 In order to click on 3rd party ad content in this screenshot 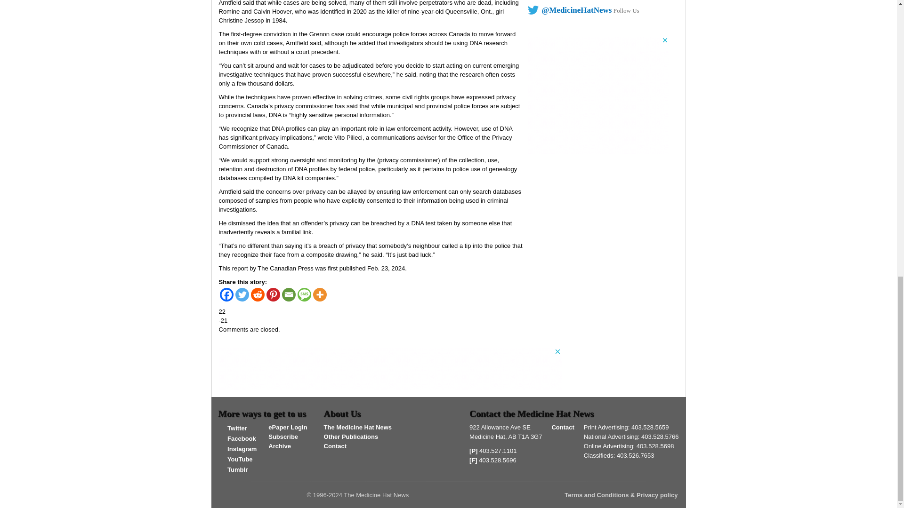, I will do `click(390, 369)`.